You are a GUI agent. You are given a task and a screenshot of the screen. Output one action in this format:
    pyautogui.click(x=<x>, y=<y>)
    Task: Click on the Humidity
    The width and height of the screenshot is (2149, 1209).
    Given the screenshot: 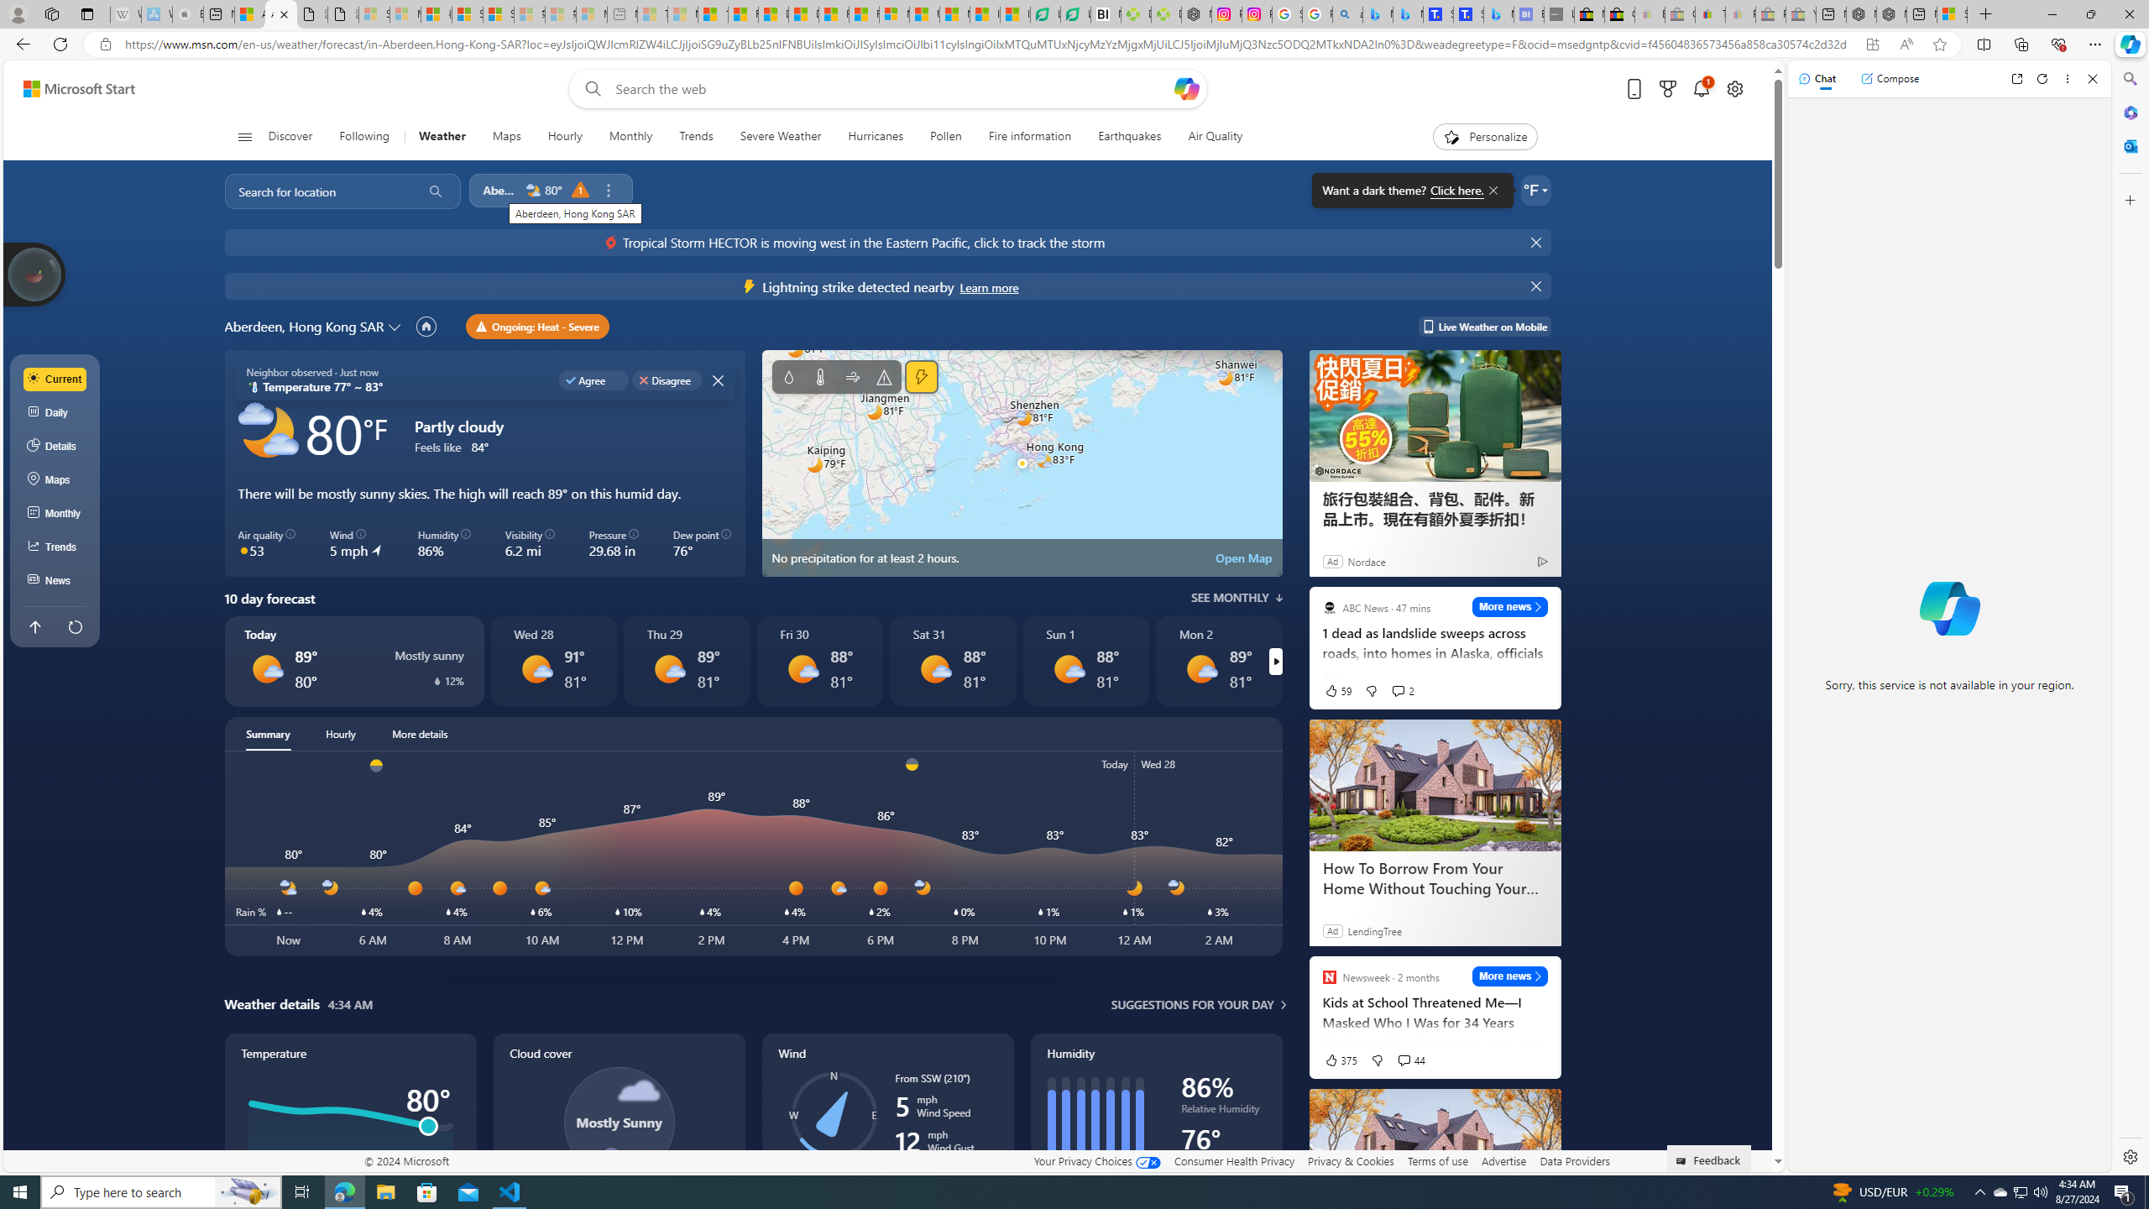 What is the action you would take?
    pyautogui.click(x=1156, y=1138)
    